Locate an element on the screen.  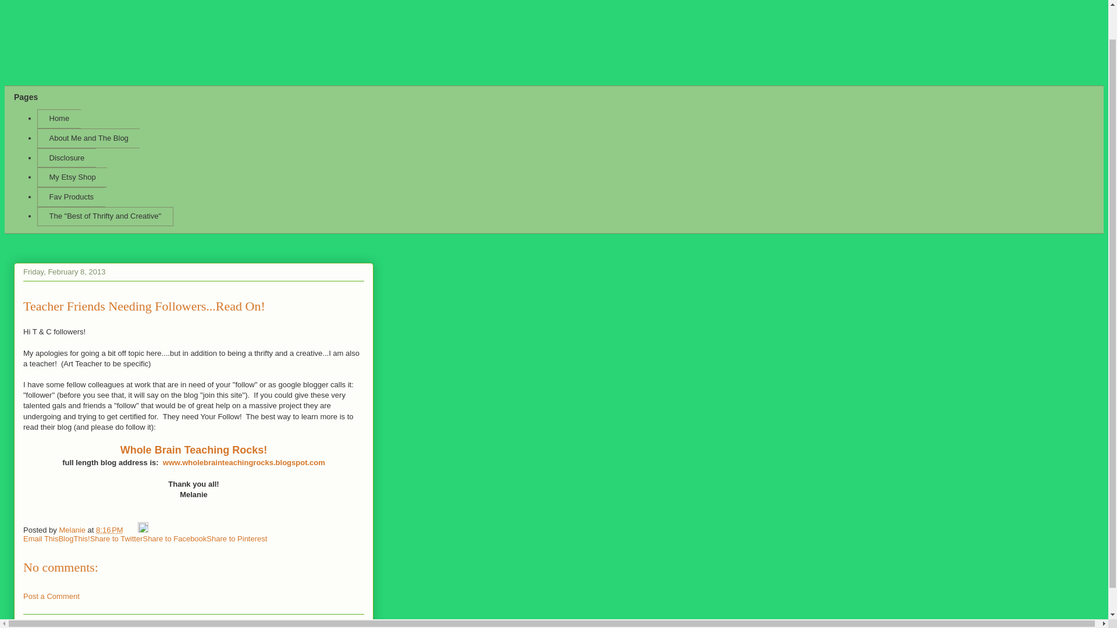
BlogThis! is located at coordinates (73, 538).